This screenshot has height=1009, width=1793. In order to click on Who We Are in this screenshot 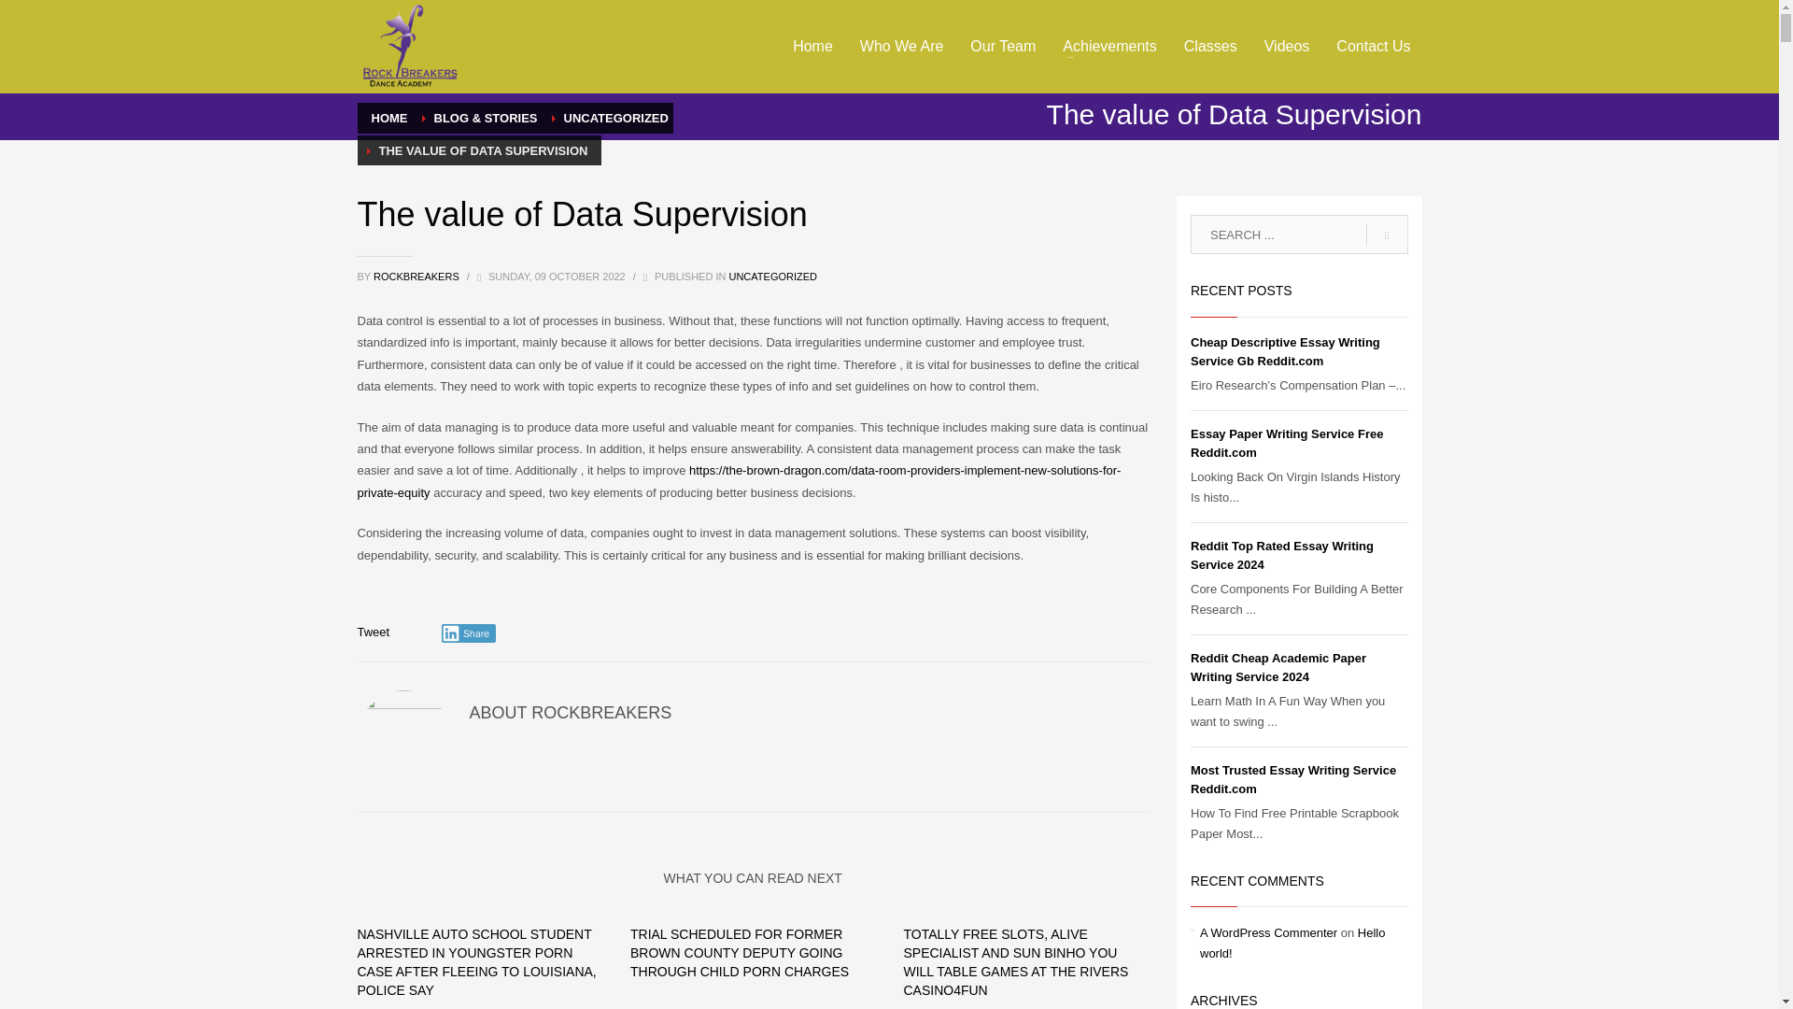, I will do `click(902, 46)`.